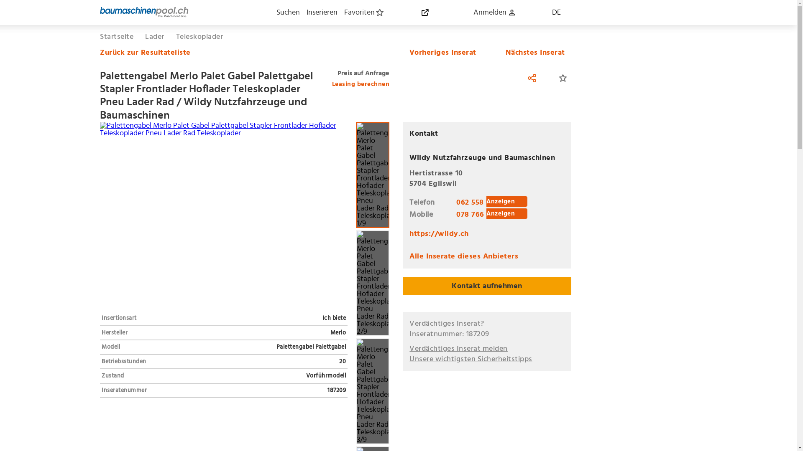 This screenshot has width=803, height=451. What do you see at coordinates (117, 37) in the screenshot?
I see `Startseite` at bounding box center [117, 37].